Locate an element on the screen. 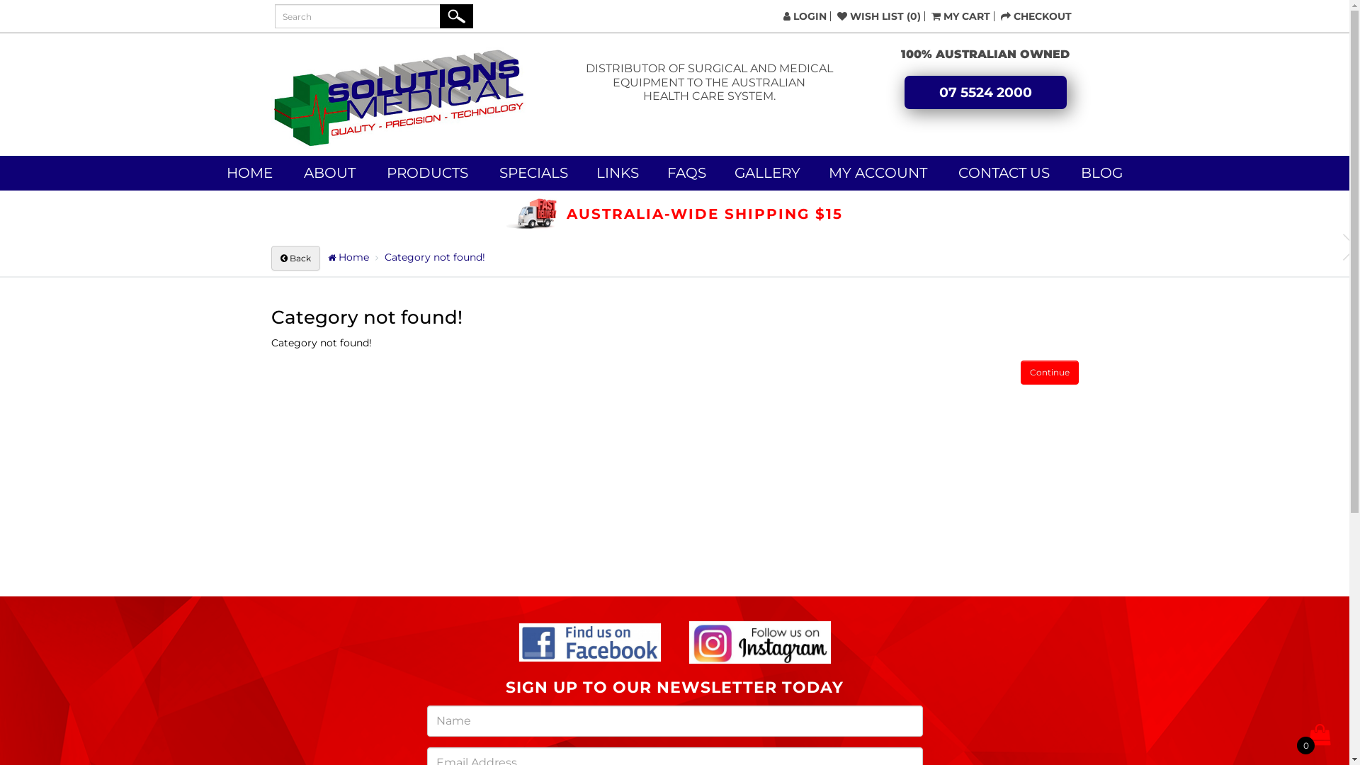 This screenshot has height=765, width=1360. SPECIALS is located at coordinates (534, 174).